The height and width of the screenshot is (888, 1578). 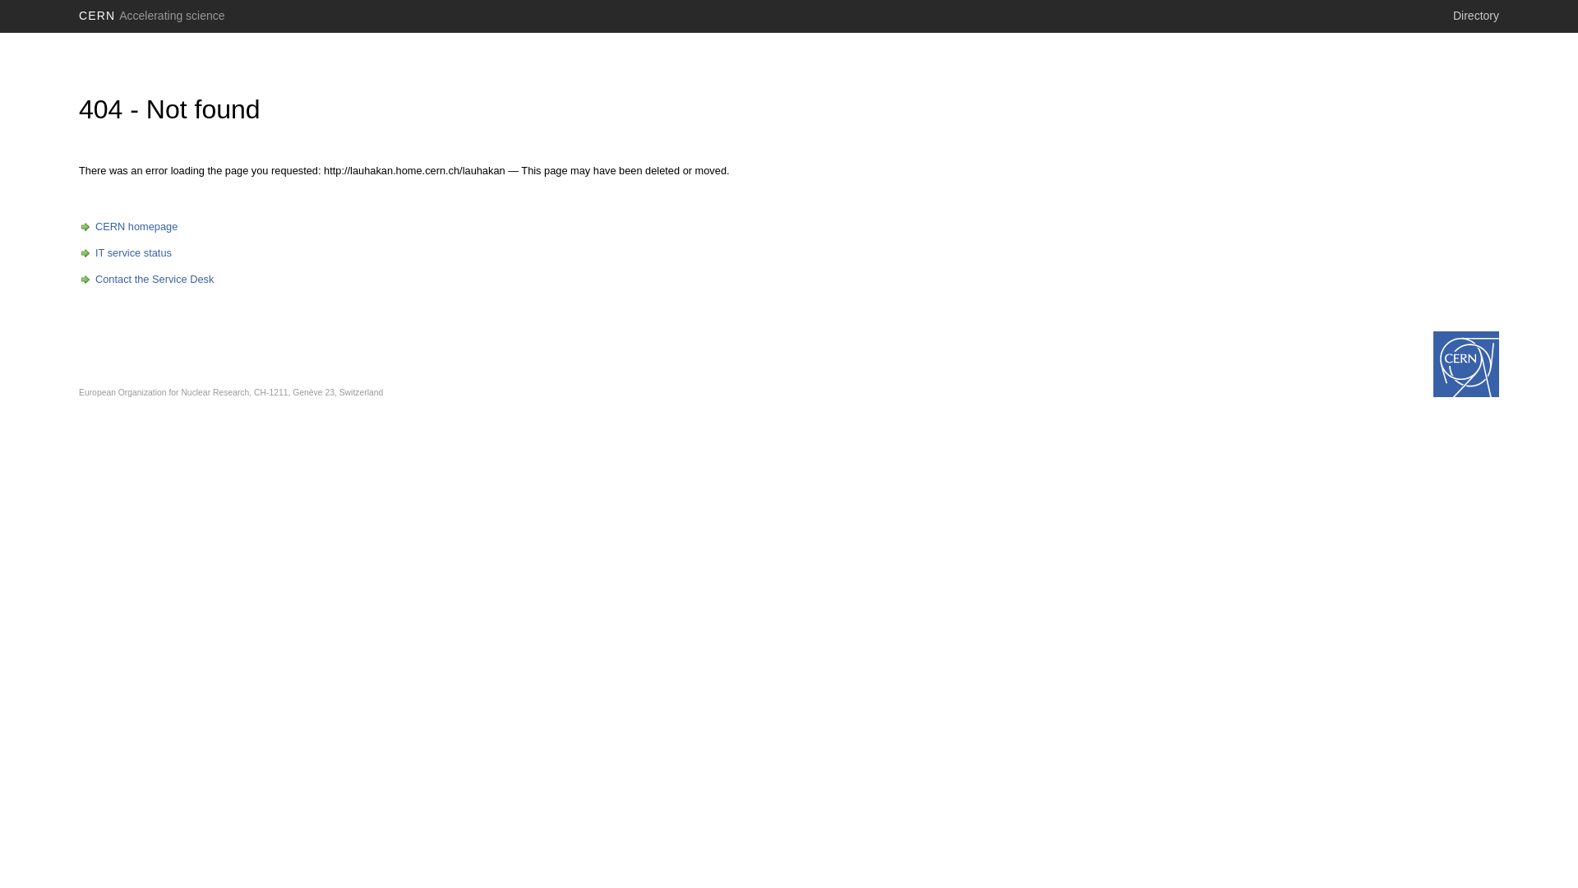 What do you see at coordinates (146, 280) in the screenshot?
I see `Contact the Service Desk` at bounding box center [146, 280].